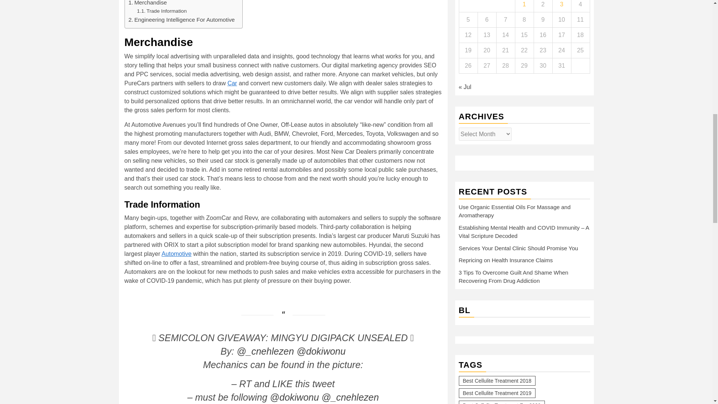 This screenshot has width=718, height=404. What do you see at coordinates (162, 11) in the screenshot?
I see `Trade Information` at bounding box center [162, 11].